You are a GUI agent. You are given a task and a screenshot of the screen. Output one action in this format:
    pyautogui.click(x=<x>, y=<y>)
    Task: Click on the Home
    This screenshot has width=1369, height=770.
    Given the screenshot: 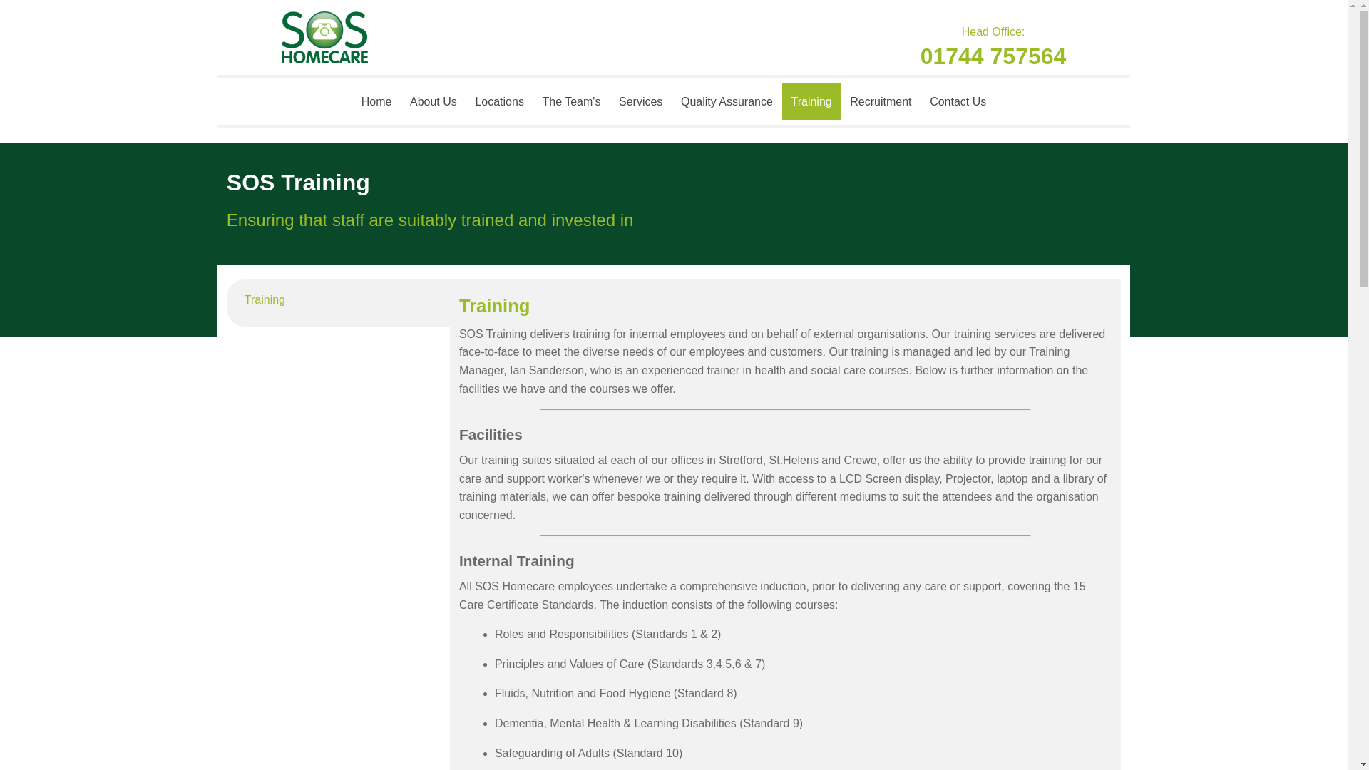 What is the action you would take?
    pyautogui.click(x=376, y=101)
    